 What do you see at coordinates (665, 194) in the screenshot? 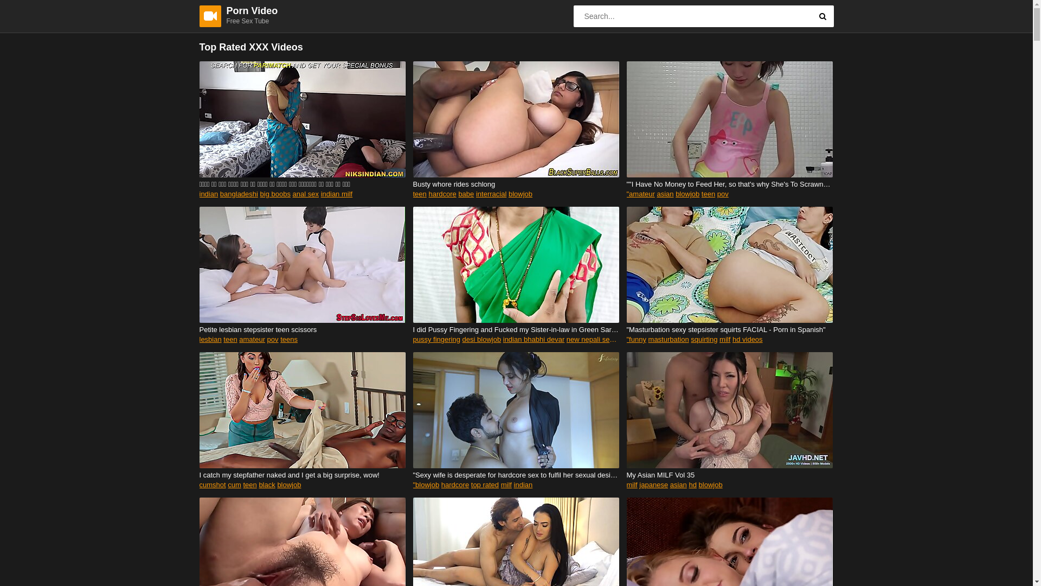
I see `asian` at bounding box center [665, 194].